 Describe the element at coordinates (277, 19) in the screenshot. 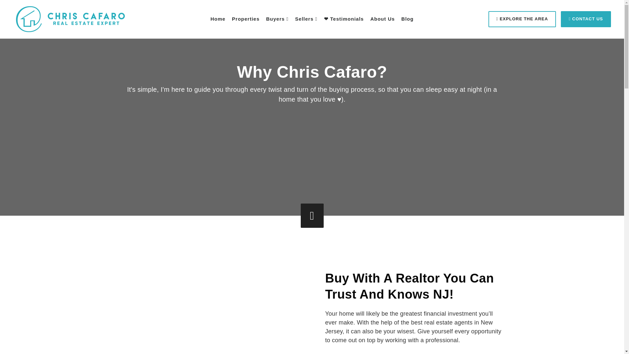

I see `Buyers Links` at that location.